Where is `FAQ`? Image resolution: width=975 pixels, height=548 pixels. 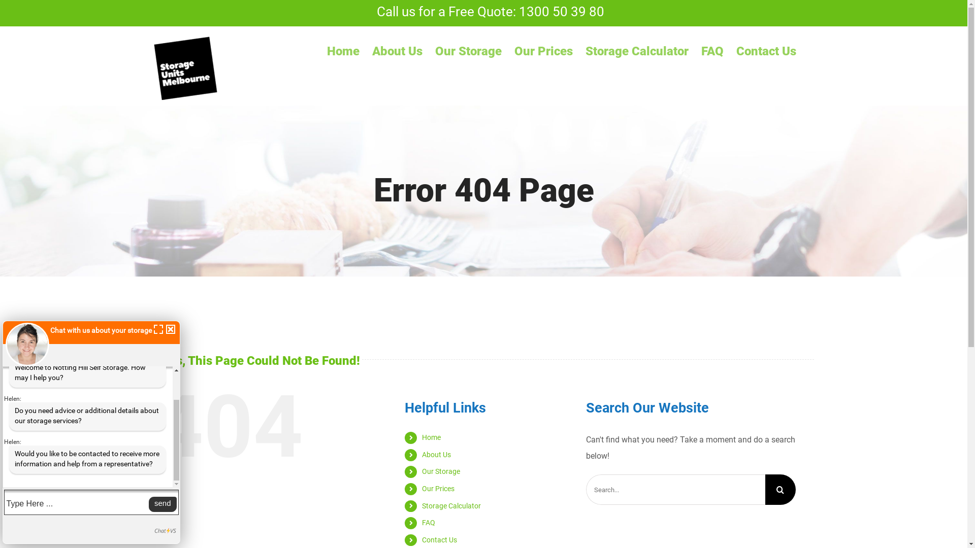
FAQ is located at coordinates (712, 51).